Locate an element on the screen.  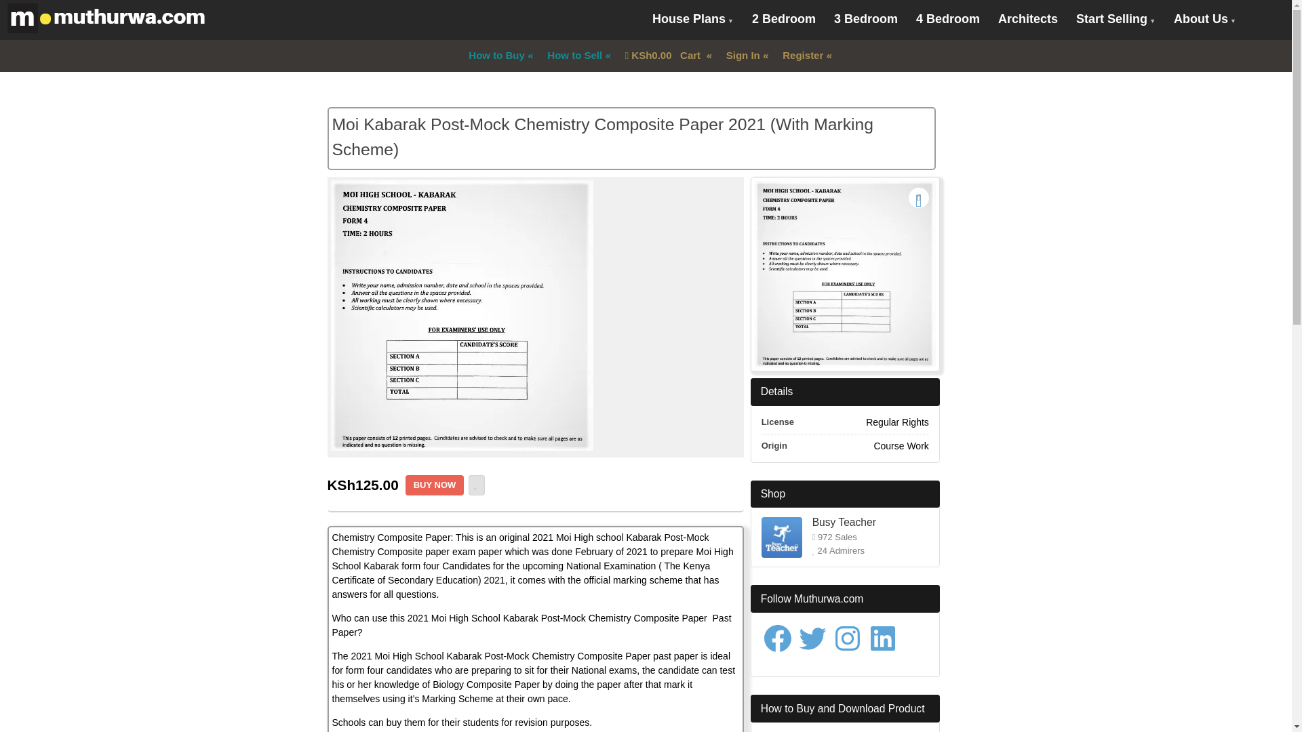
Architects is located at coordinates (1028, 19).